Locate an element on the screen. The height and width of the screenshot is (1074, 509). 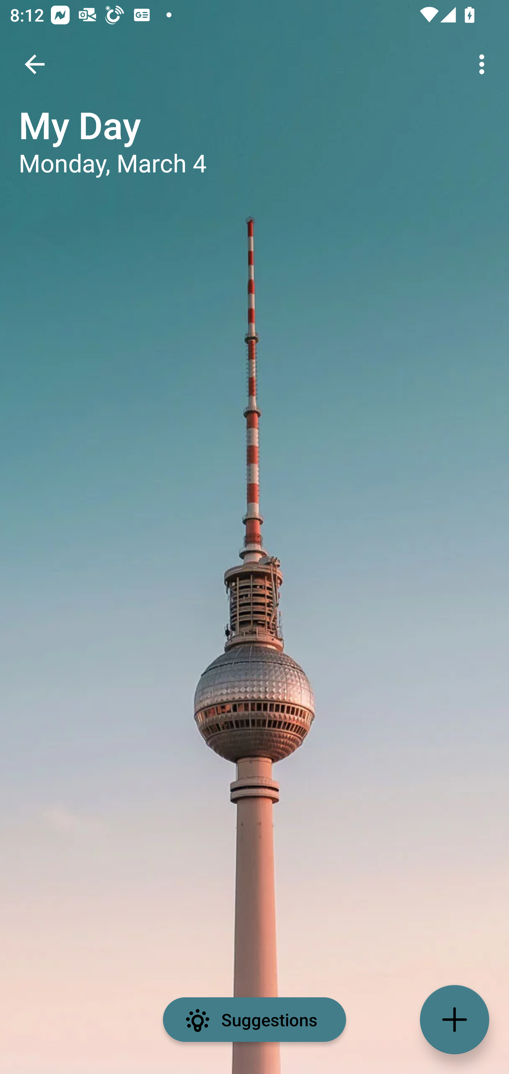
Add a task is located at coordinates (455, 1020).